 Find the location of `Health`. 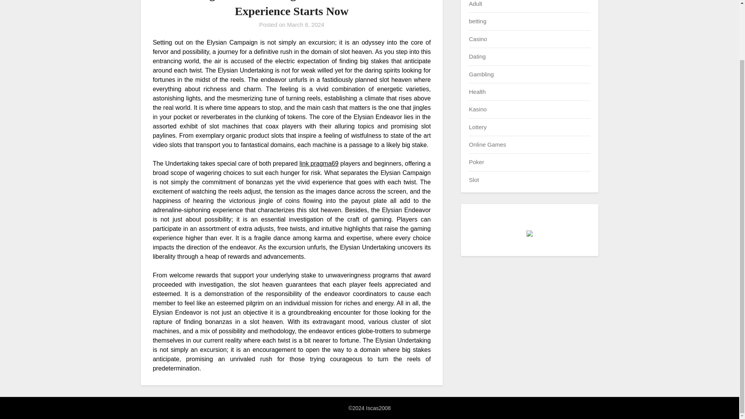

Health is located at coordinates (477, 92).